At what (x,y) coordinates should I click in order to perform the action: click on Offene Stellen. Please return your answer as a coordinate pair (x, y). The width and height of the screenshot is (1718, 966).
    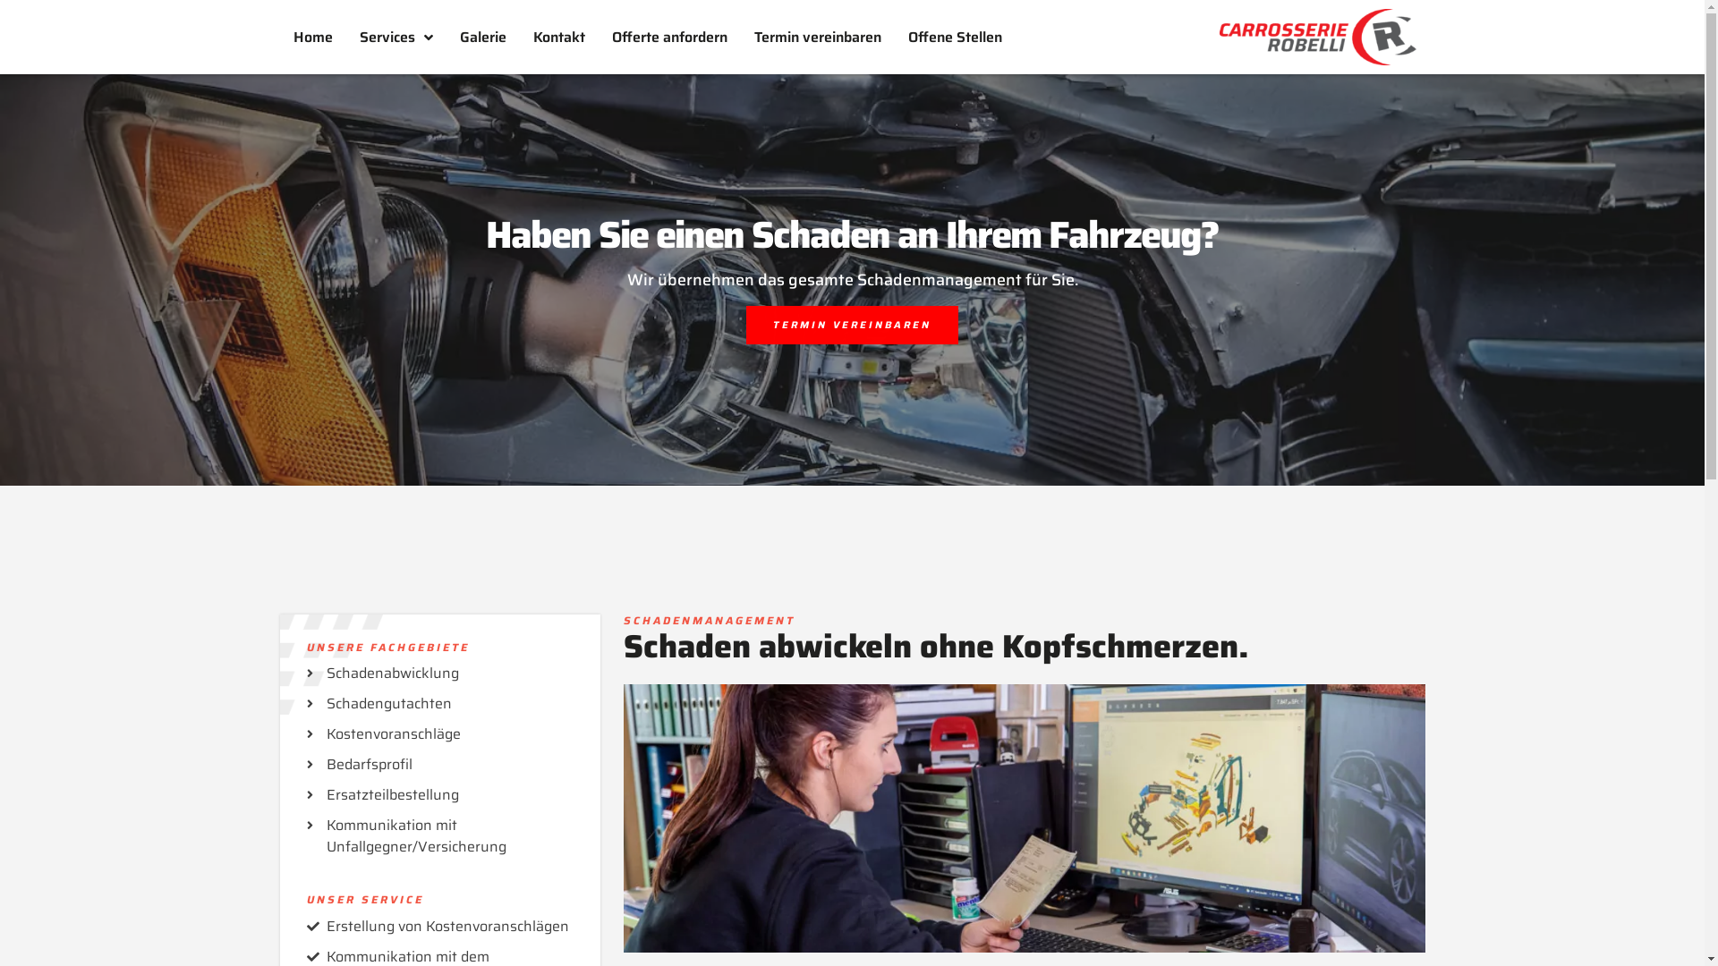
    Looking at the image, I should click on (956, 38).